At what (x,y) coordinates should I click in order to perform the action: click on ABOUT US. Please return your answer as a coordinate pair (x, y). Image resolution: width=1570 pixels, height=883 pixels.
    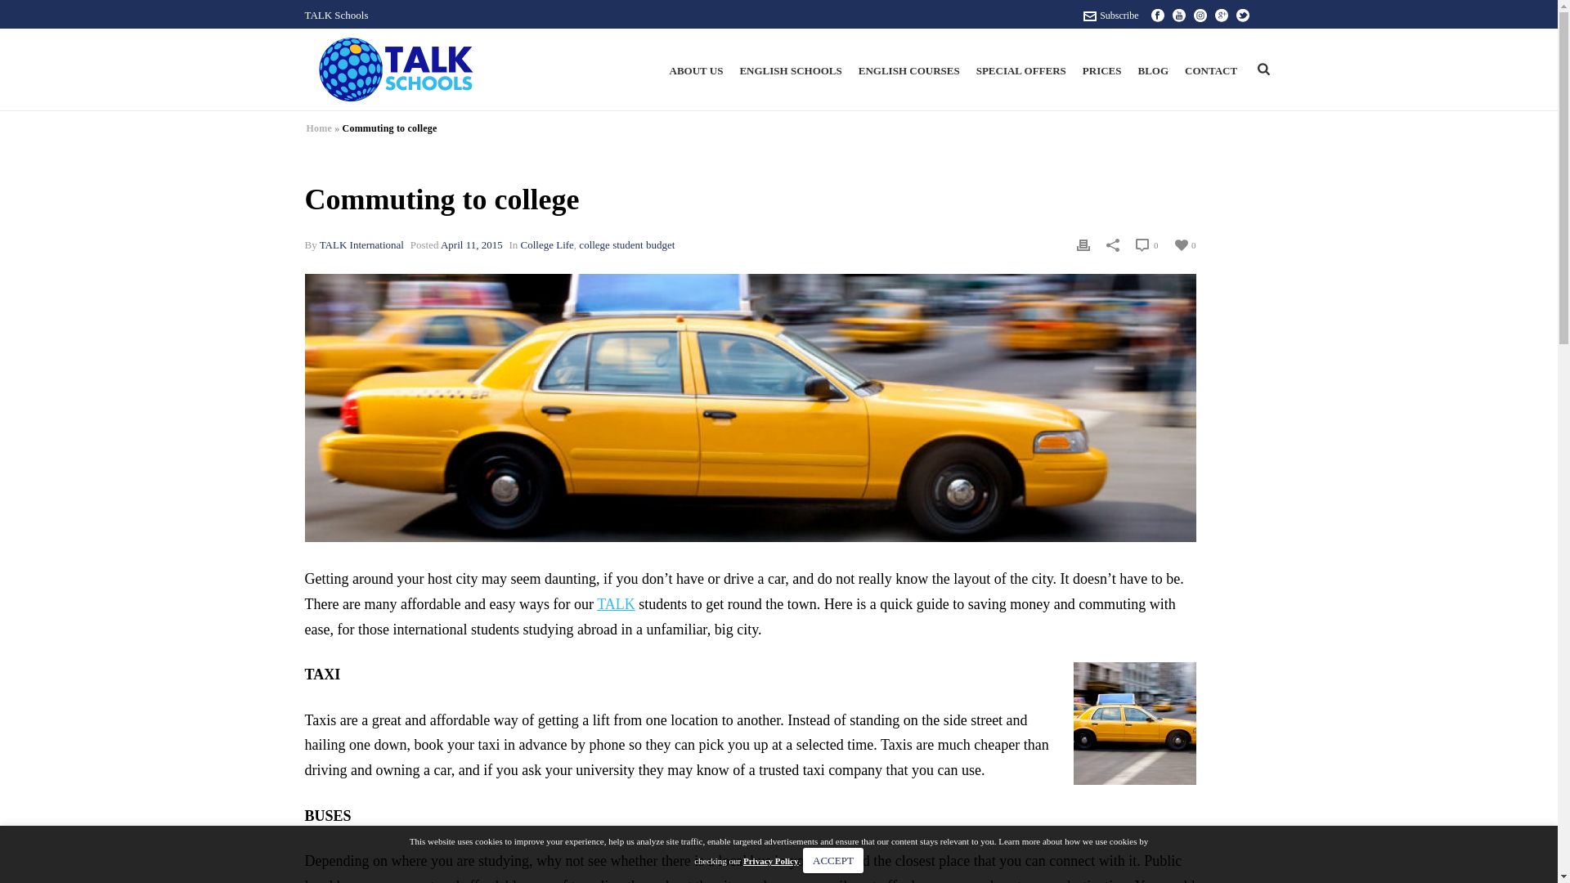
    Looking at the image, I should click on (696, 69).